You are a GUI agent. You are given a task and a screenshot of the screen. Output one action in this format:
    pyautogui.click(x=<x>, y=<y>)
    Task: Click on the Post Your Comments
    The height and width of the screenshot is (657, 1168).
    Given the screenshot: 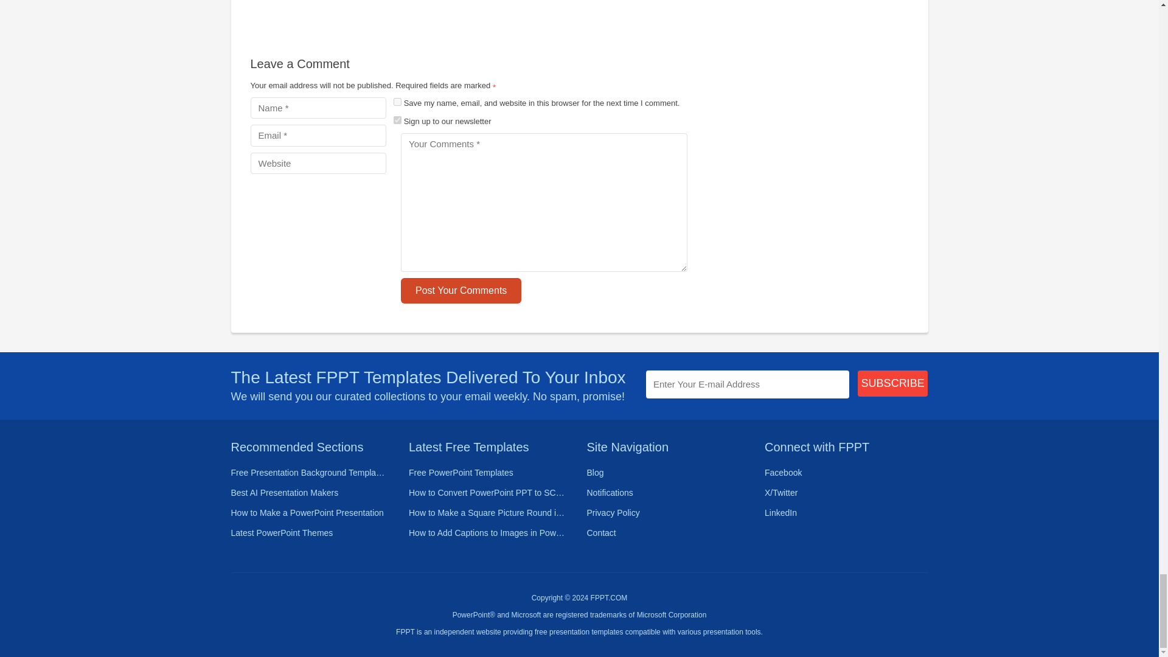 What is the action you would take?
    pyautogui.click(x=461, y=290)
    